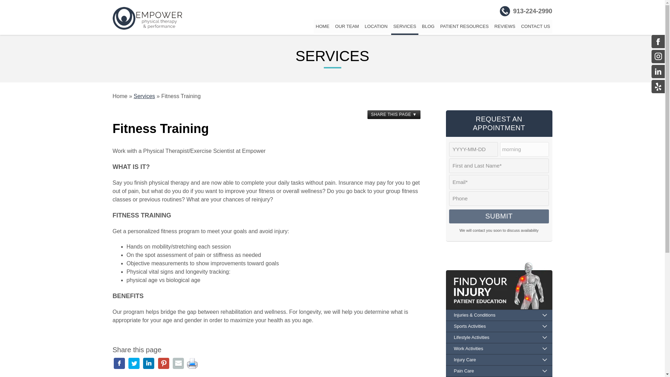 The height and width of the screenshot is (377, 670). Describe the element at coordinates (347, 27) in the screenshot. I see `OUR TEAM` at that location.